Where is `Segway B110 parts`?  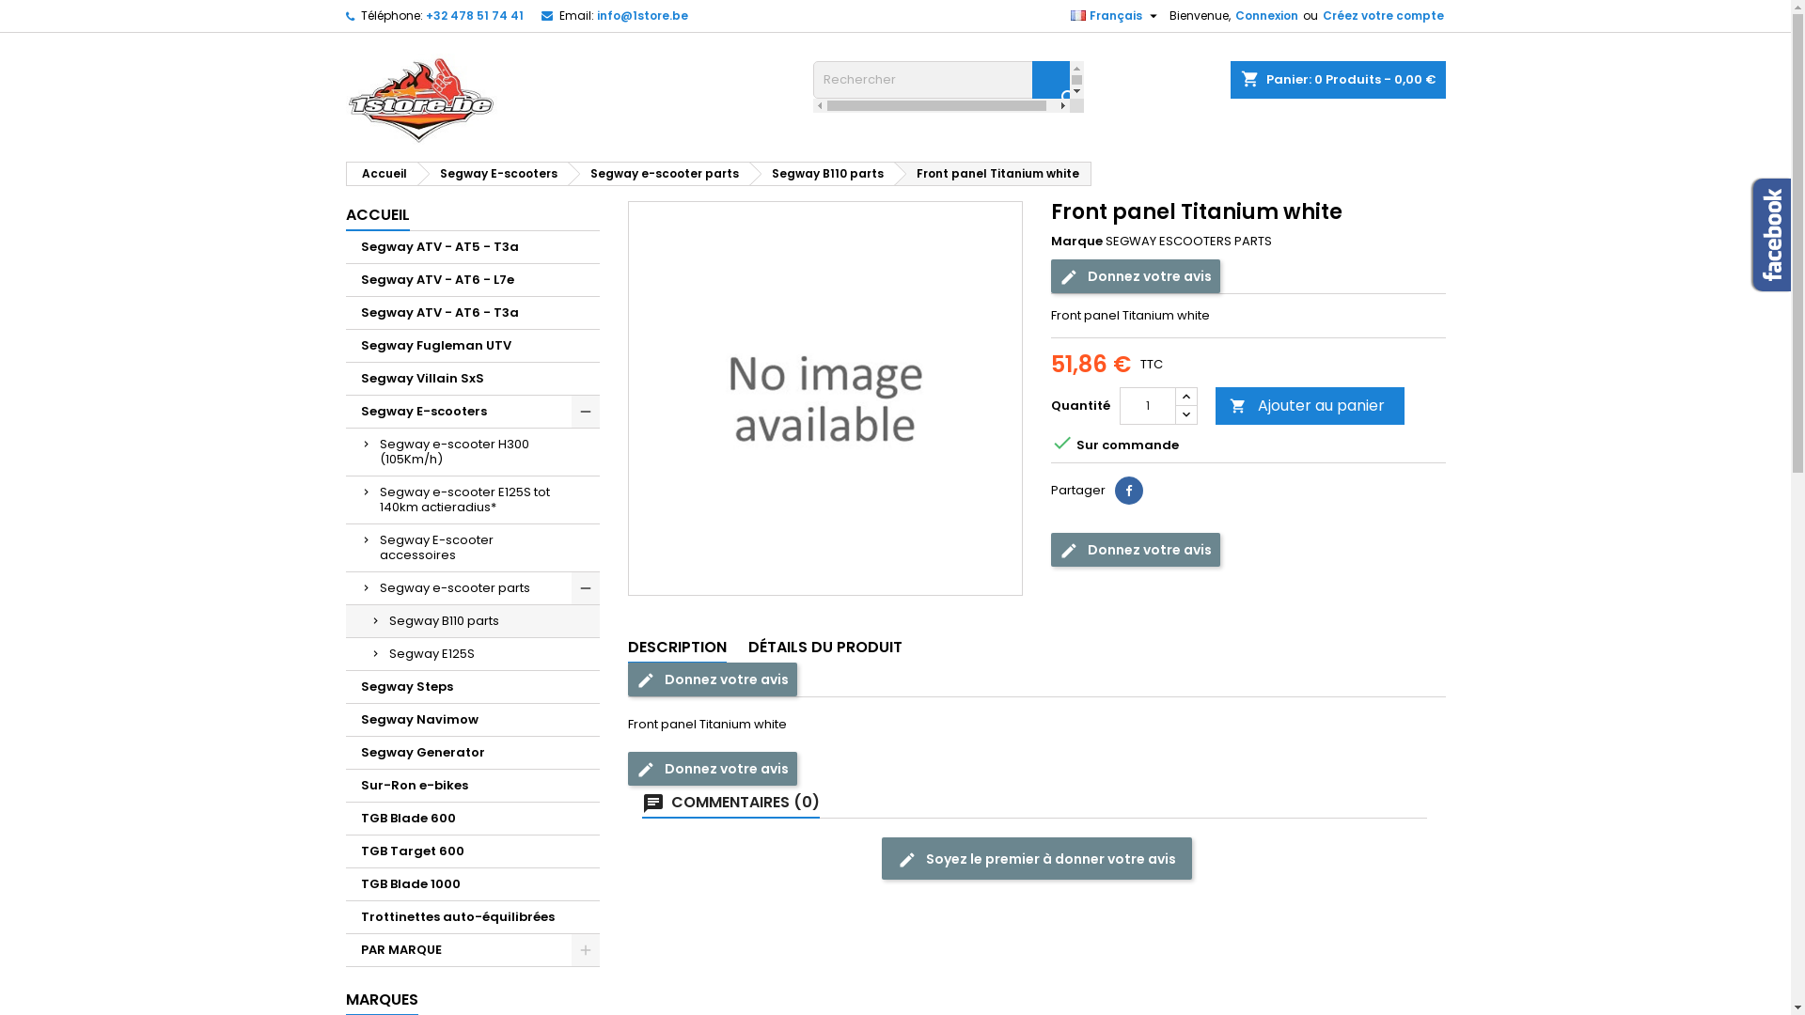 Segway B110 parts is located at coordinates (822, 174).